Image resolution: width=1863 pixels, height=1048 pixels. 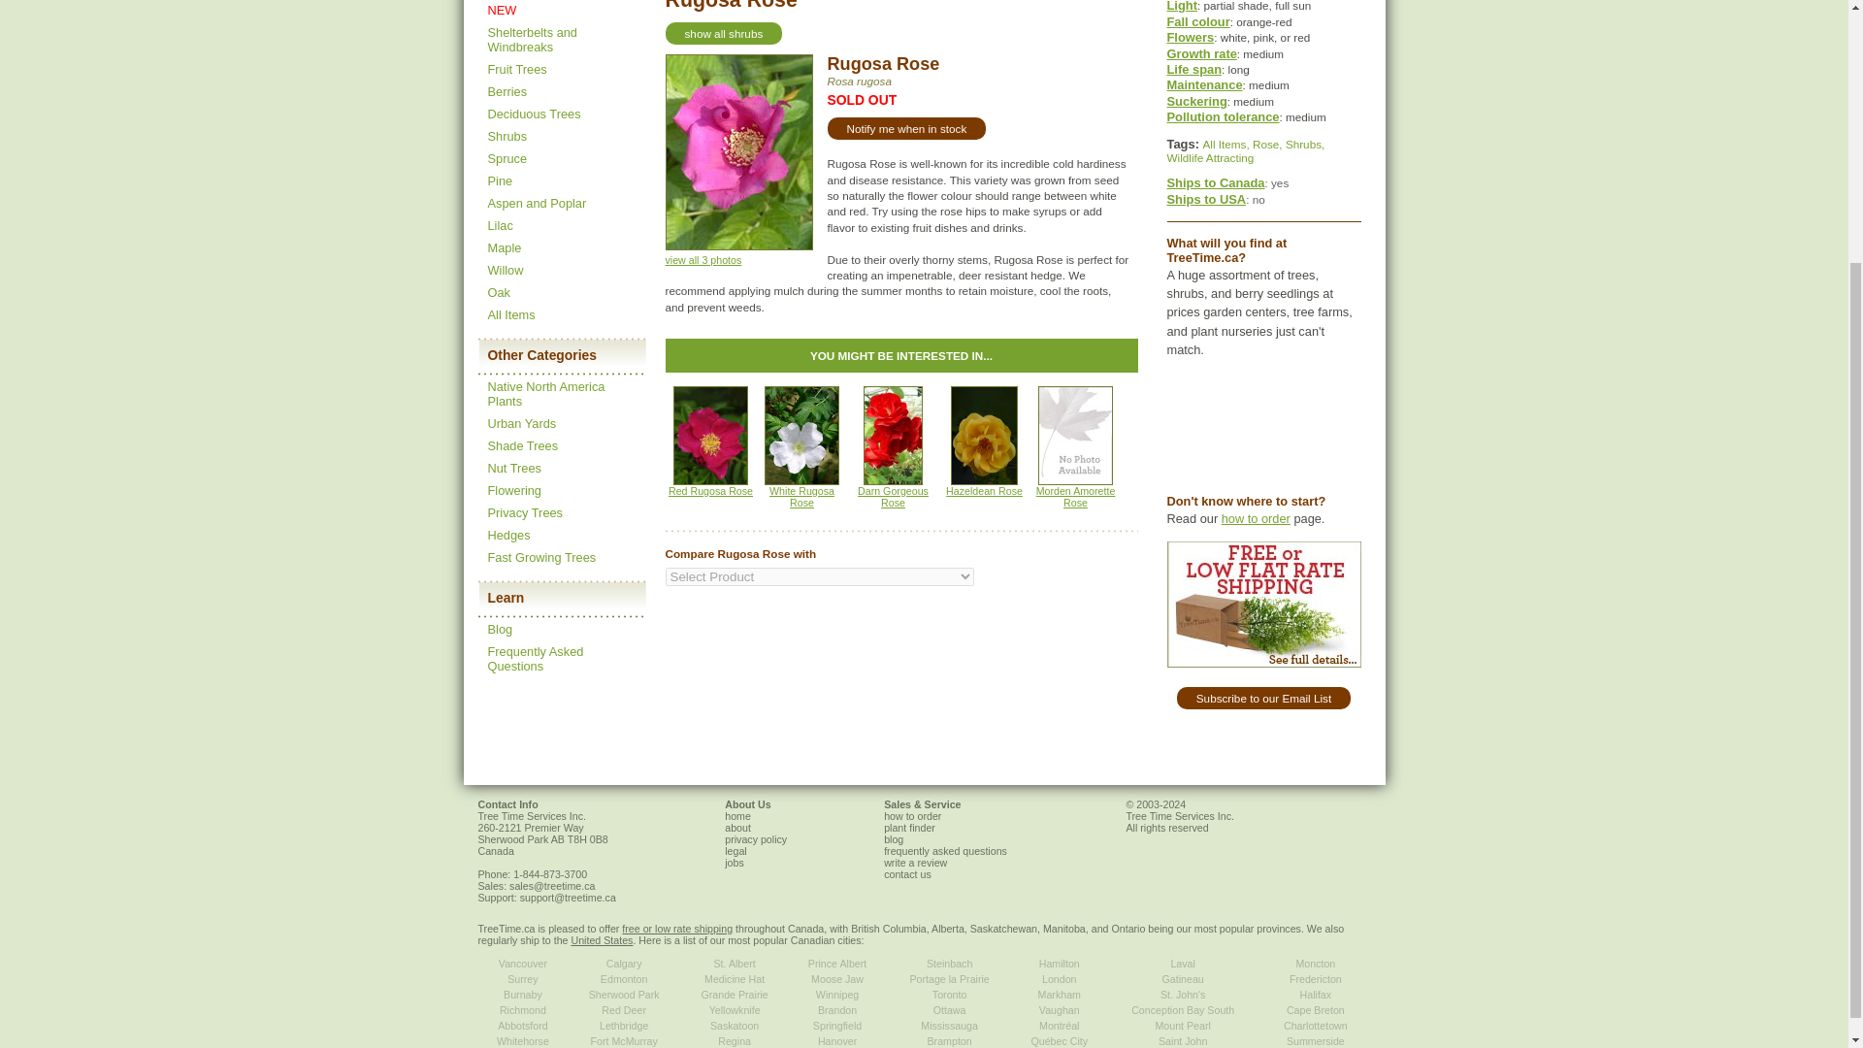 What do you see at coordinates (522, 445) in the screenshot?
I see `Shade Trees` at bounding box center [522, 445].